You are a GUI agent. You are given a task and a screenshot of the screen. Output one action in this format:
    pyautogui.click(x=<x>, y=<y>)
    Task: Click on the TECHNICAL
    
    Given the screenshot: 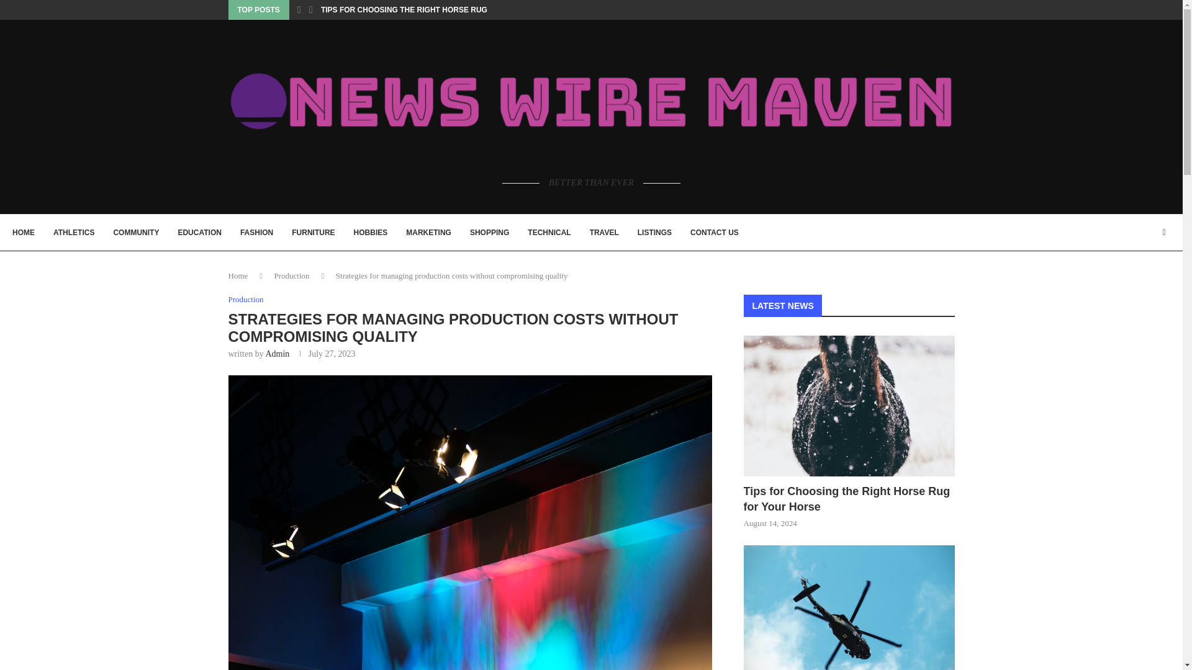 What is the action you would take?
    pyautogui.click(x=549, y=232)
    